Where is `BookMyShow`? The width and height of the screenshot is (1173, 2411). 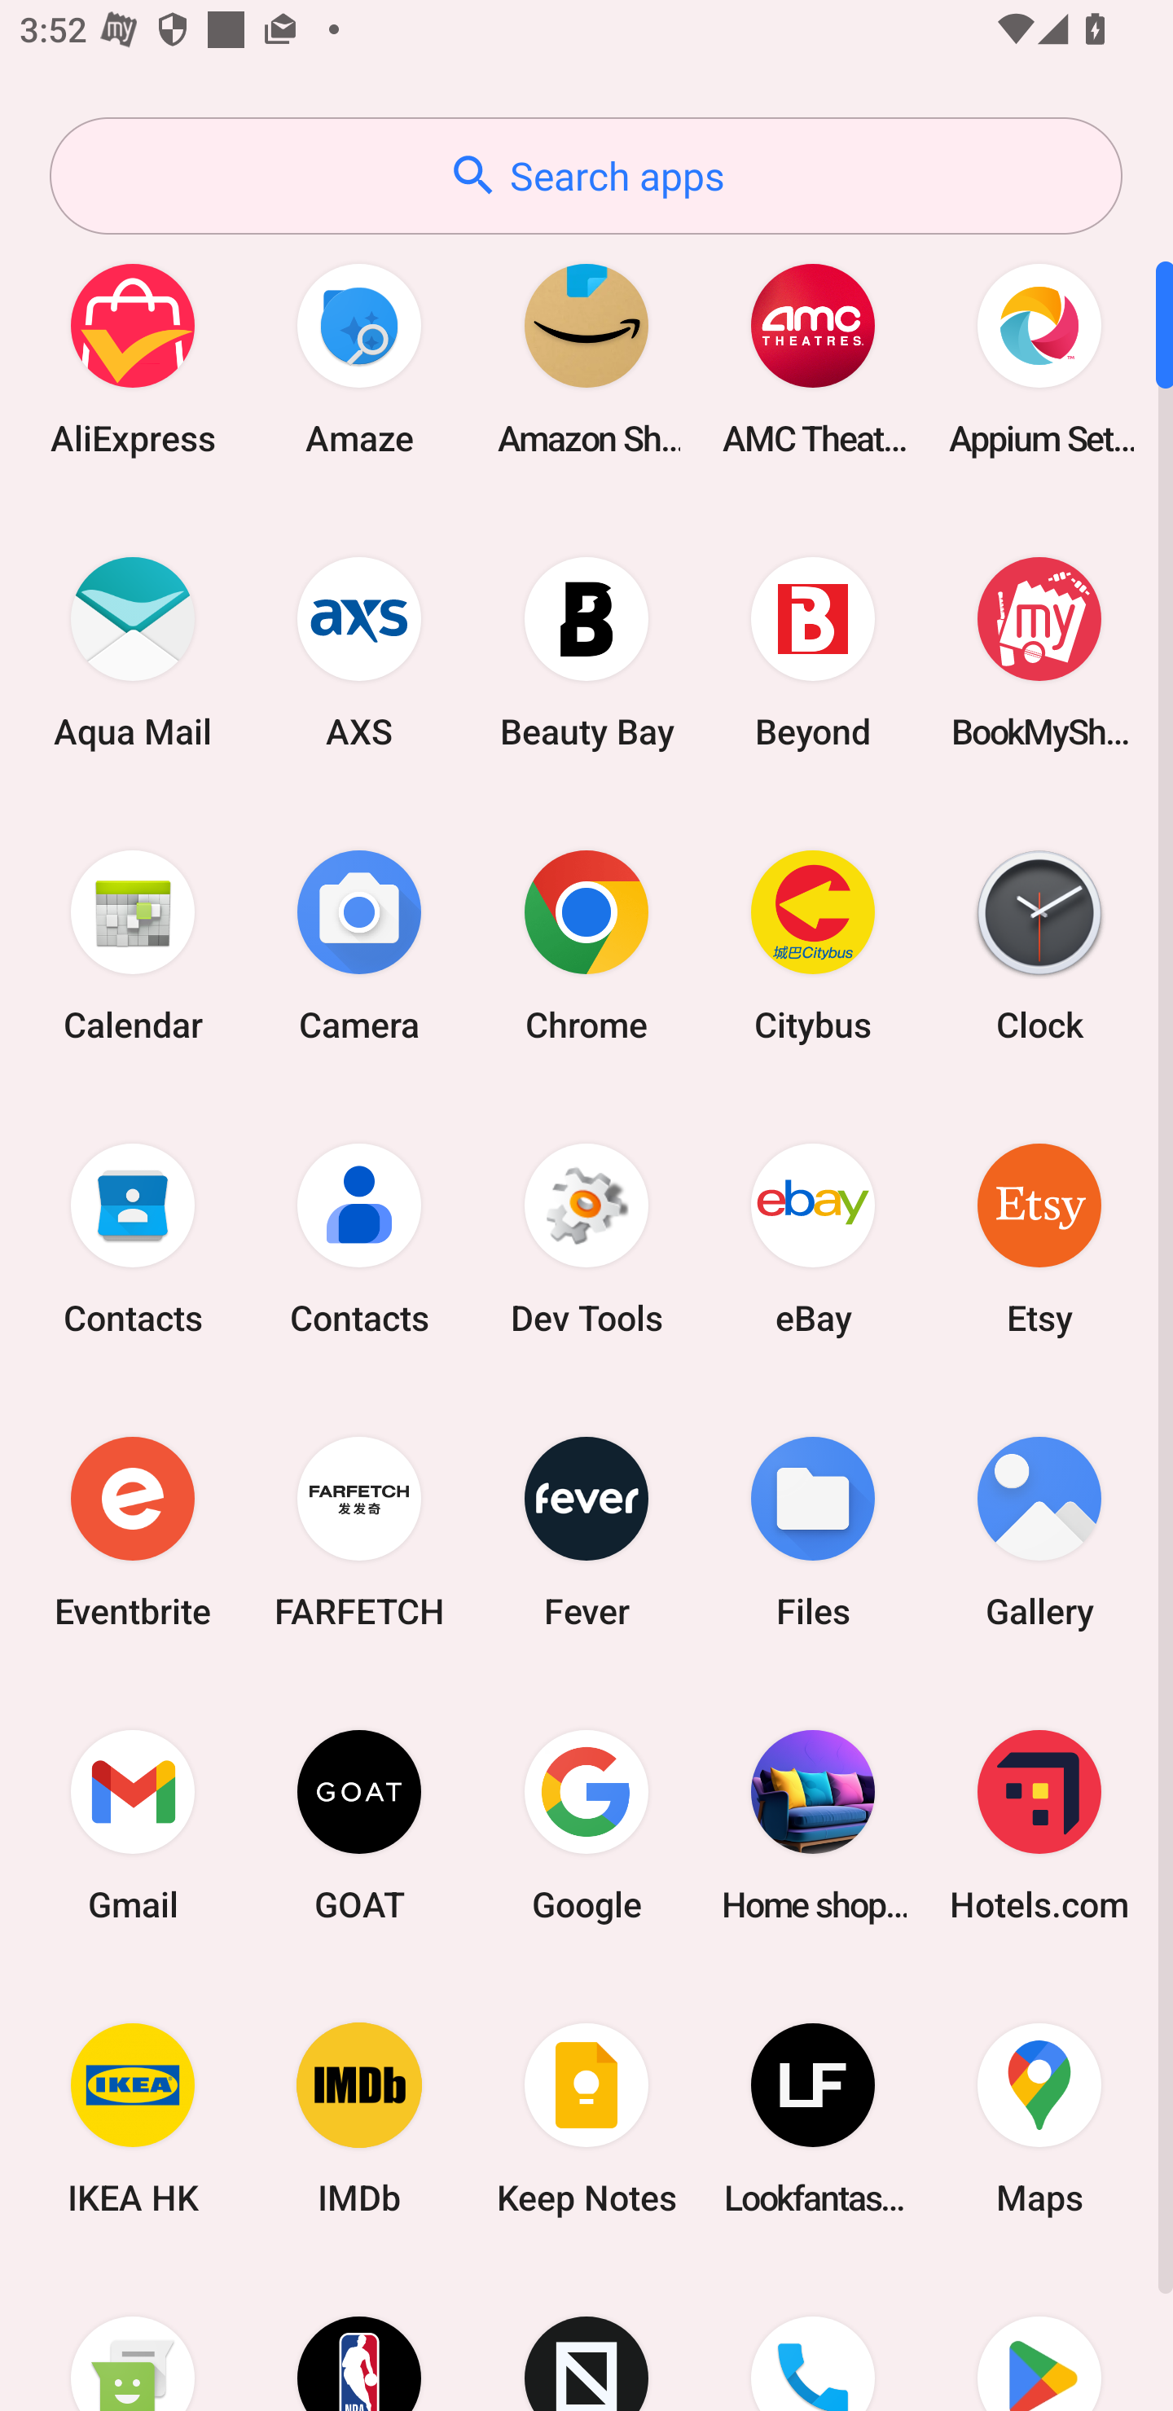
BookMyShow is located at coordinates (1039, 652).